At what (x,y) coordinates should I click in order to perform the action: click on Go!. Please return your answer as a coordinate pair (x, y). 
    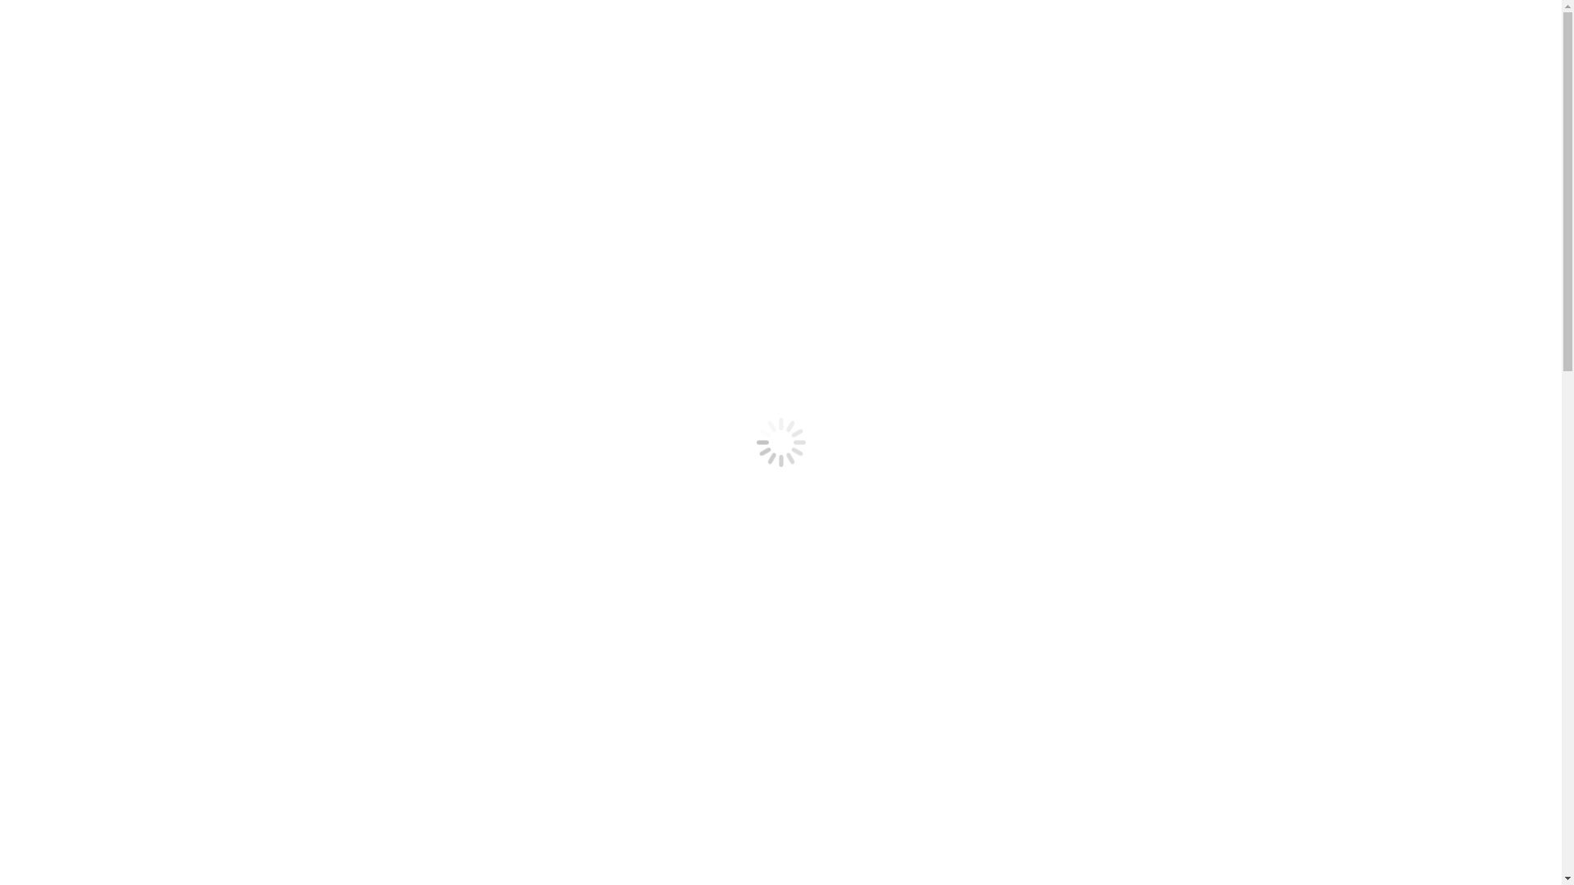
    Looking at the image, I should click on (25, 18).